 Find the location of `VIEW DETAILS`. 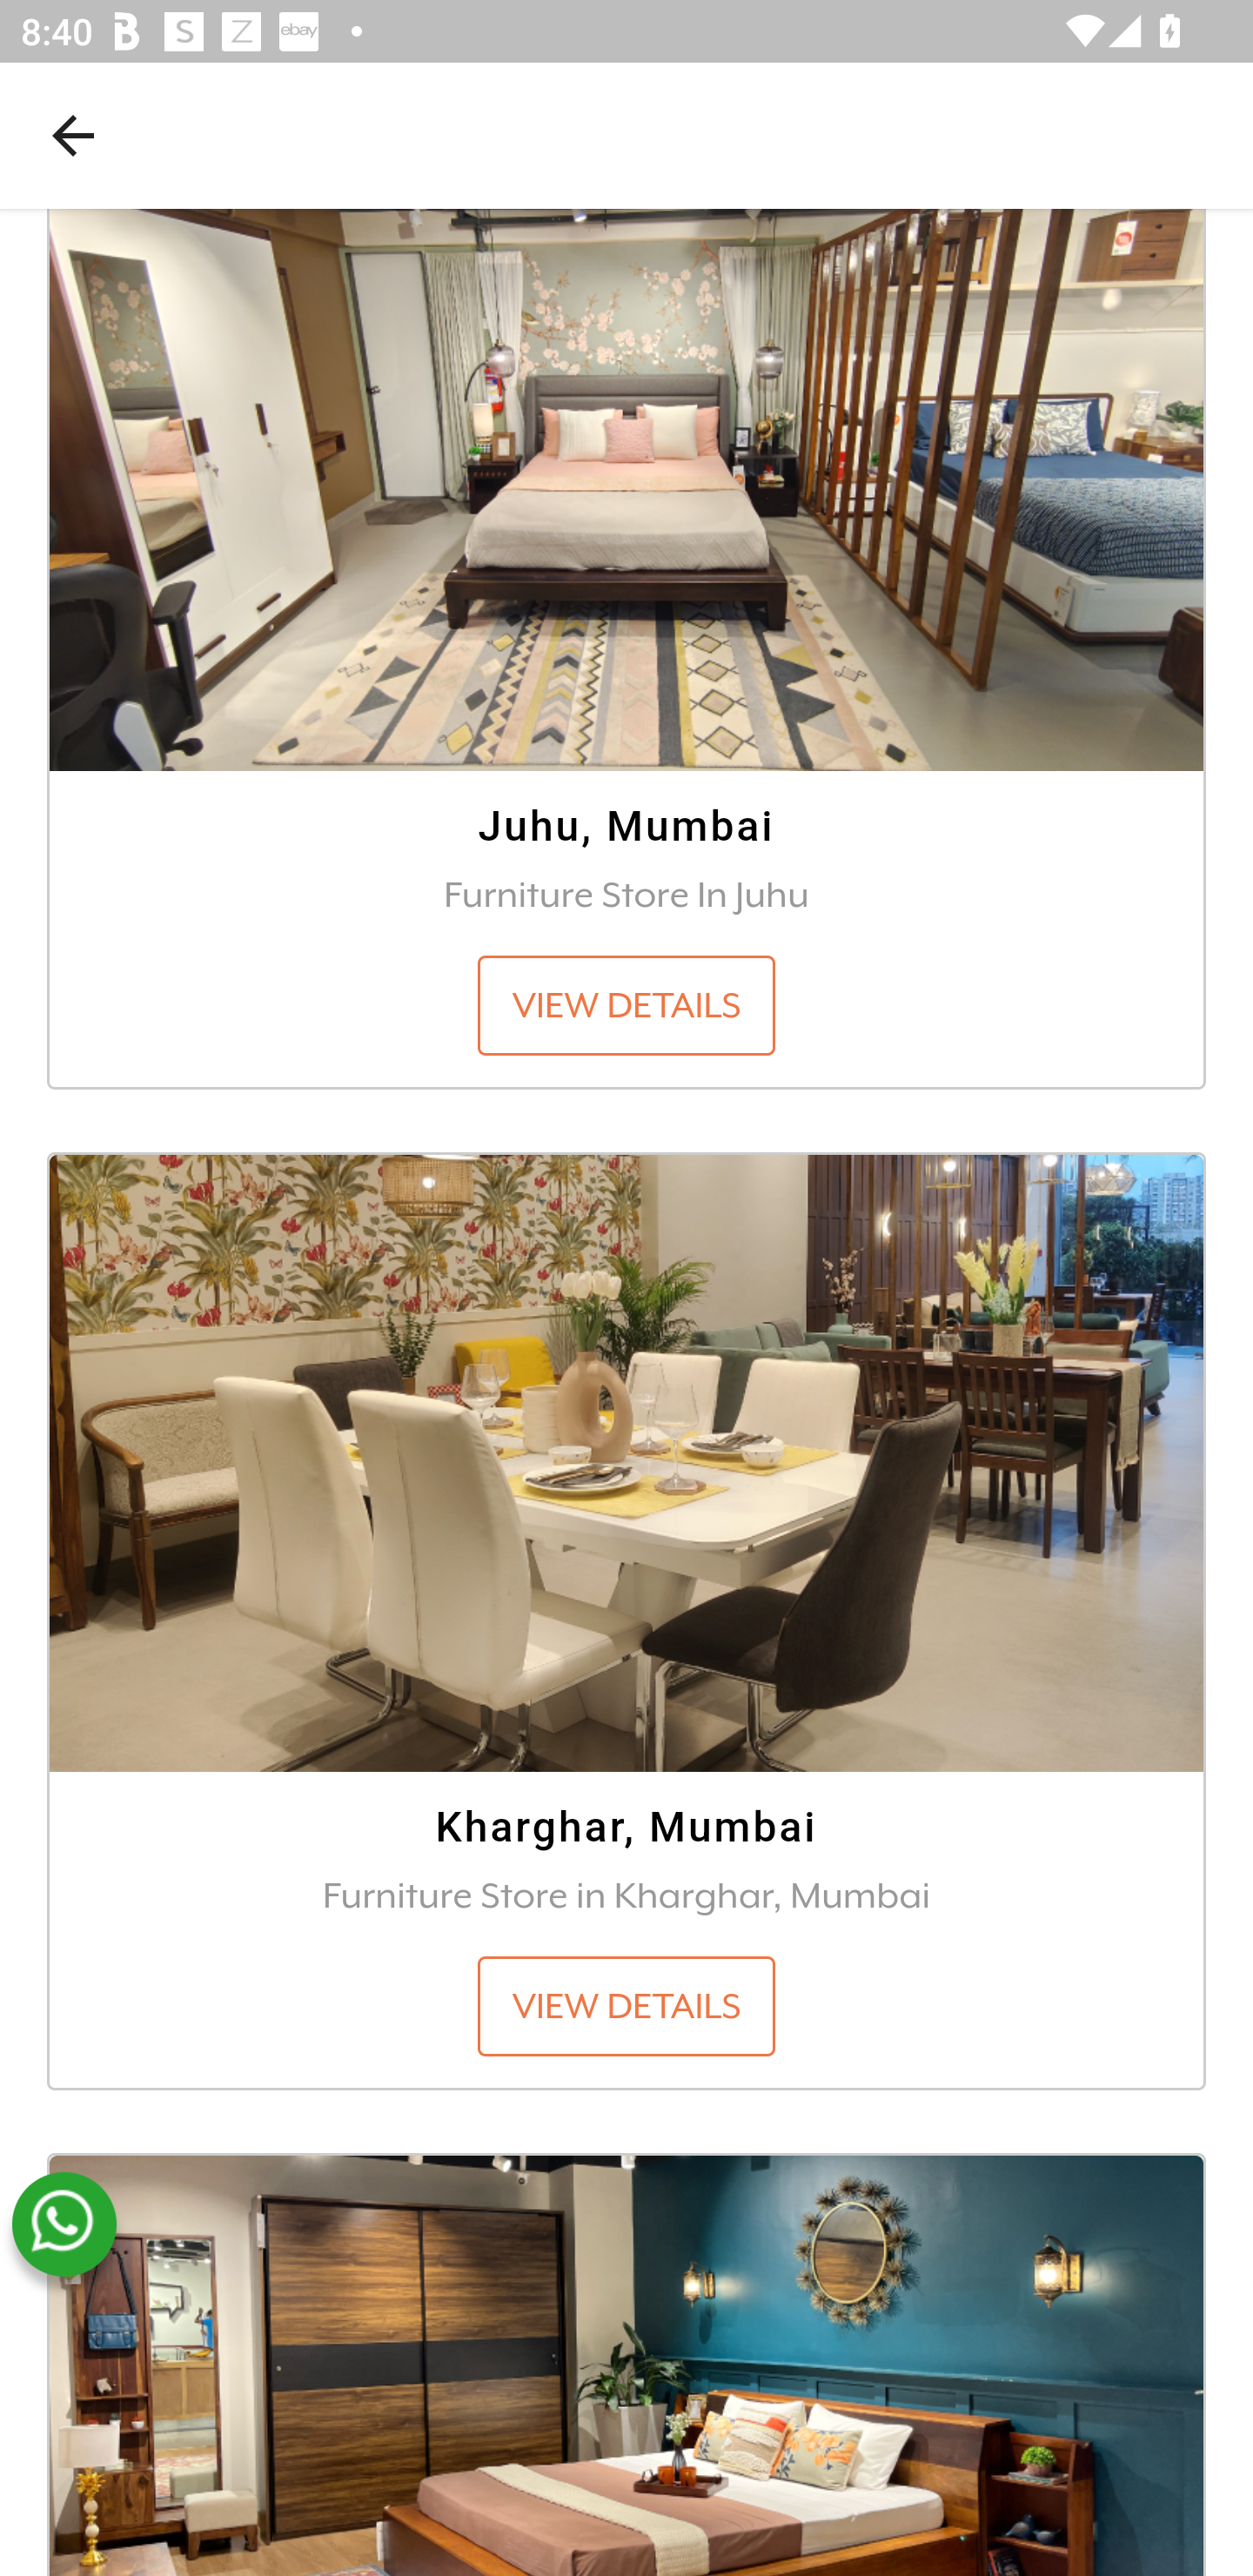

VIEW DETAILS is located at coordinates (626, 2009).